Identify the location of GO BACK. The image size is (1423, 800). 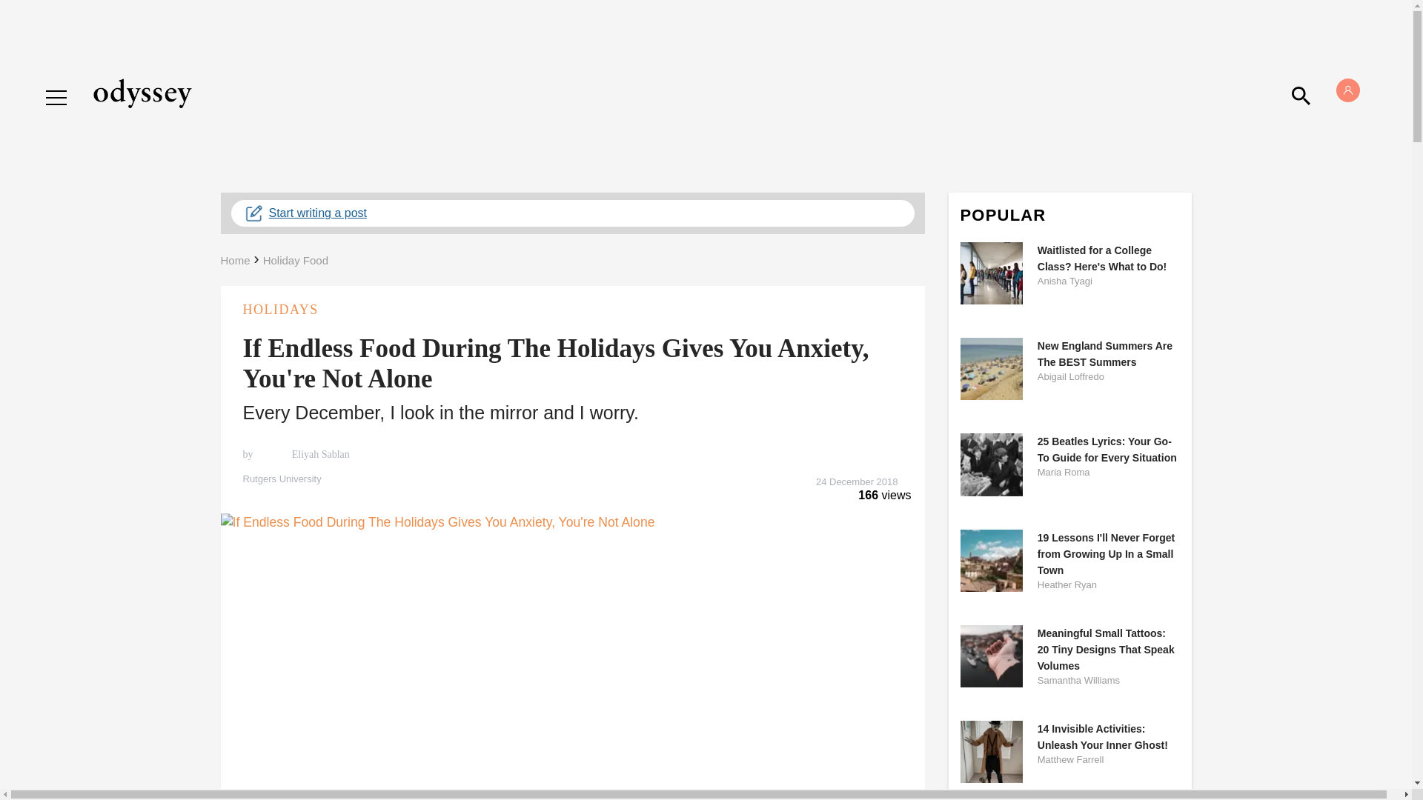
(77, 83).